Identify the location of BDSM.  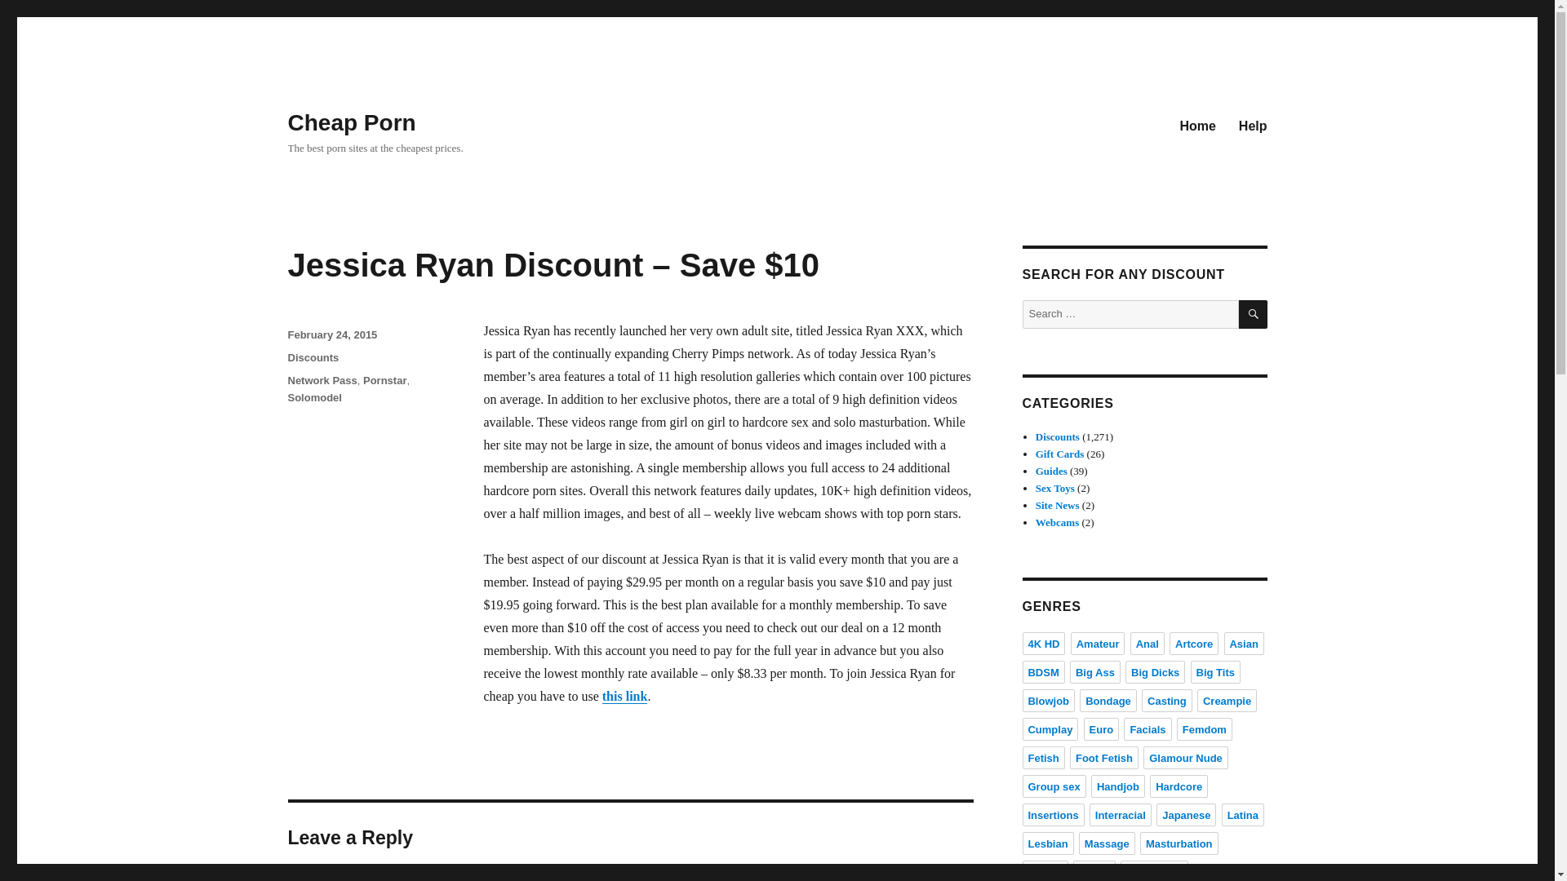
(1042, 672).